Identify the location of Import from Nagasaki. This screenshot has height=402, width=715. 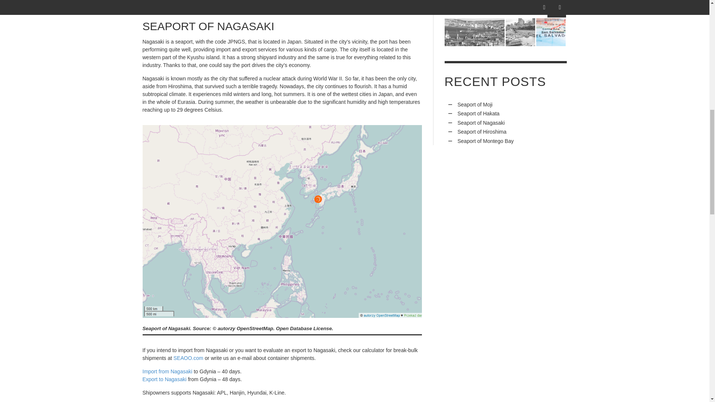
(167, 371).